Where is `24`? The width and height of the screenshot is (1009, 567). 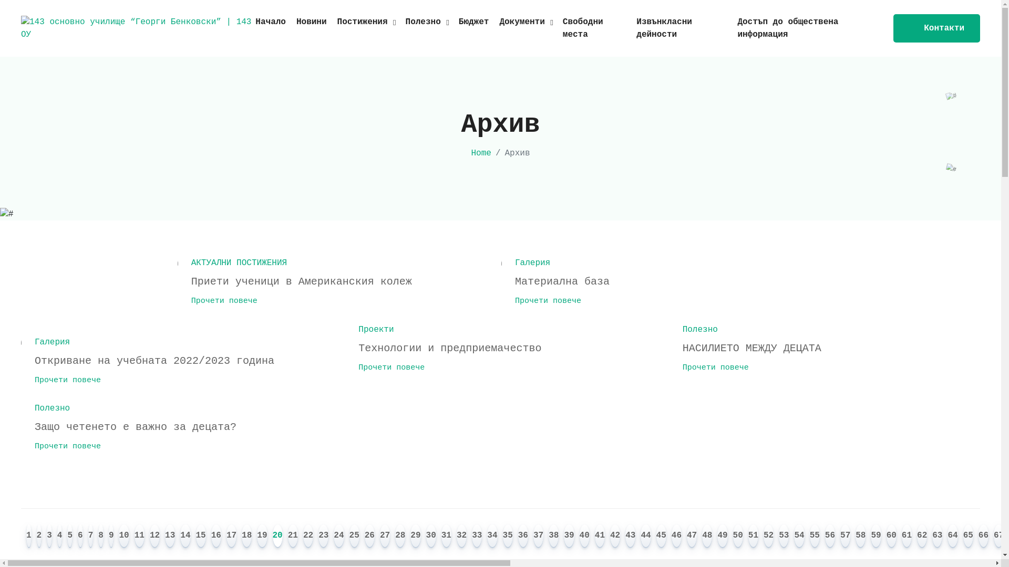 24 is located at coordinates (338, 537).